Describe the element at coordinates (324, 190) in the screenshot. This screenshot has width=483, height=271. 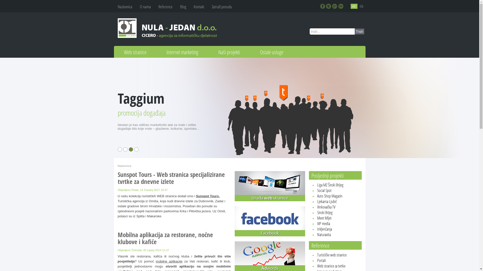
I see `Social Spot` at that location.